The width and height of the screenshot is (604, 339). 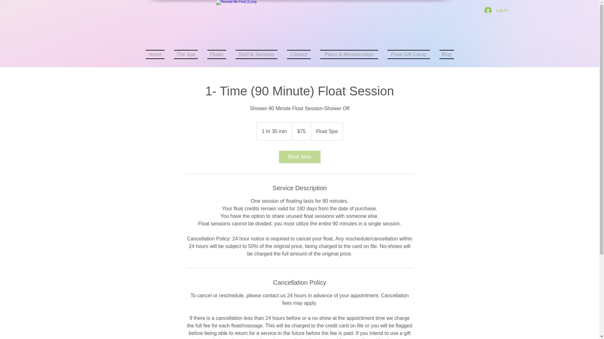 What do you see at coordinates (157, 54) in the screenshot?
I see `Home` at bounding box center [157, 54].